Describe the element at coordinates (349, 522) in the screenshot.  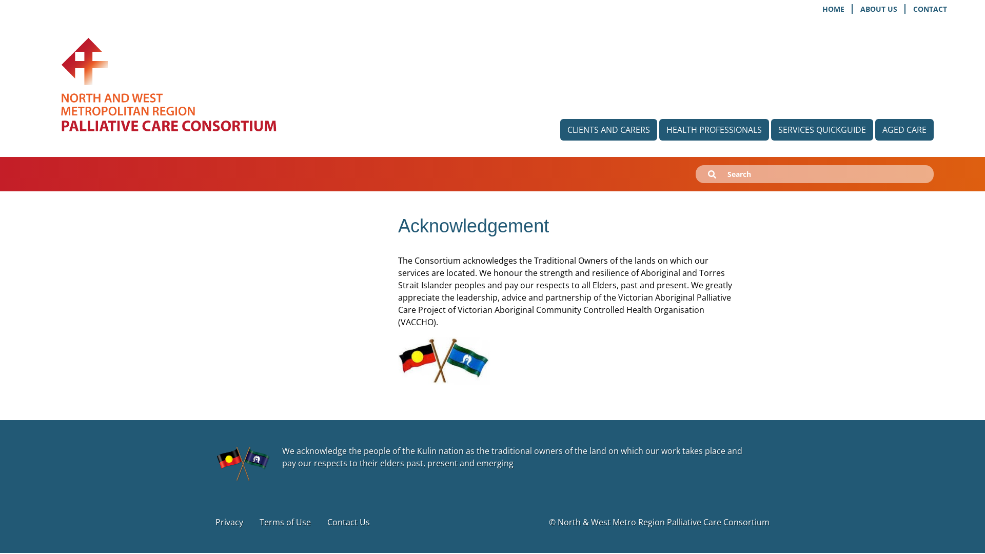
I see `Contact Us` at that location.